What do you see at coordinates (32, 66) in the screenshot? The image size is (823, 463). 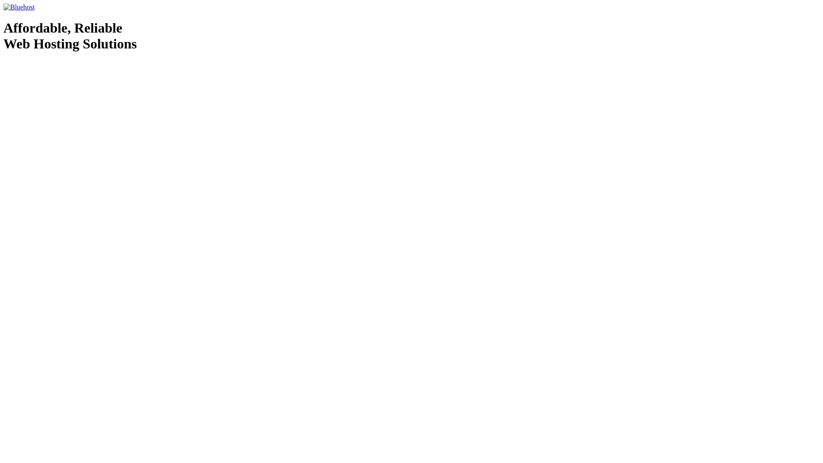 I see `Web Hosting - courtesy of` at bounding box center [32, 66].